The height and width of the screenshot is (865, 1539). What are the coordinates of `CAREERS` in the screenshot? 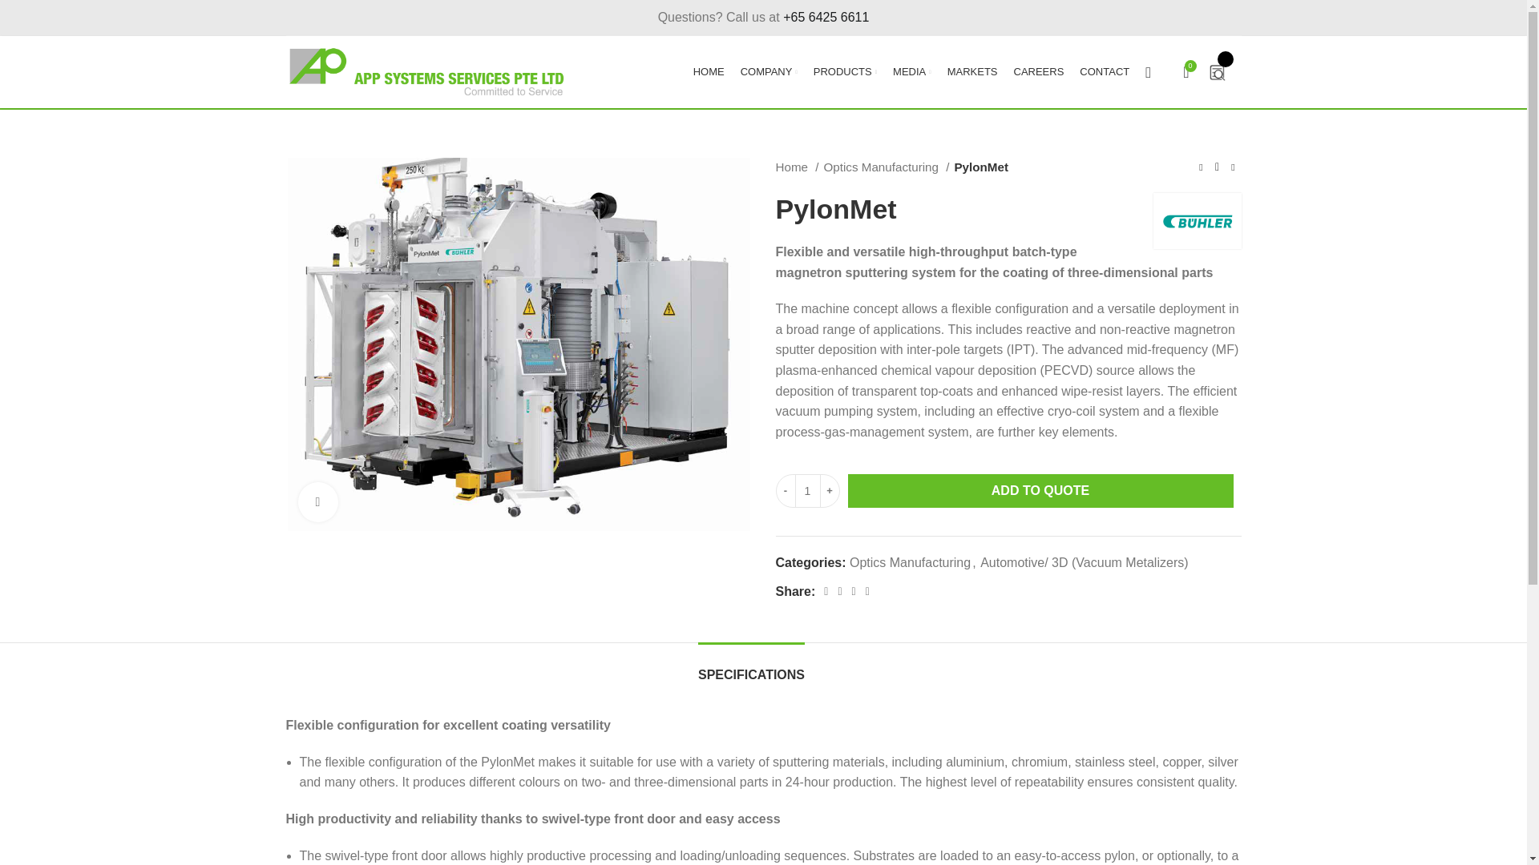 It's located at (1037, 72).